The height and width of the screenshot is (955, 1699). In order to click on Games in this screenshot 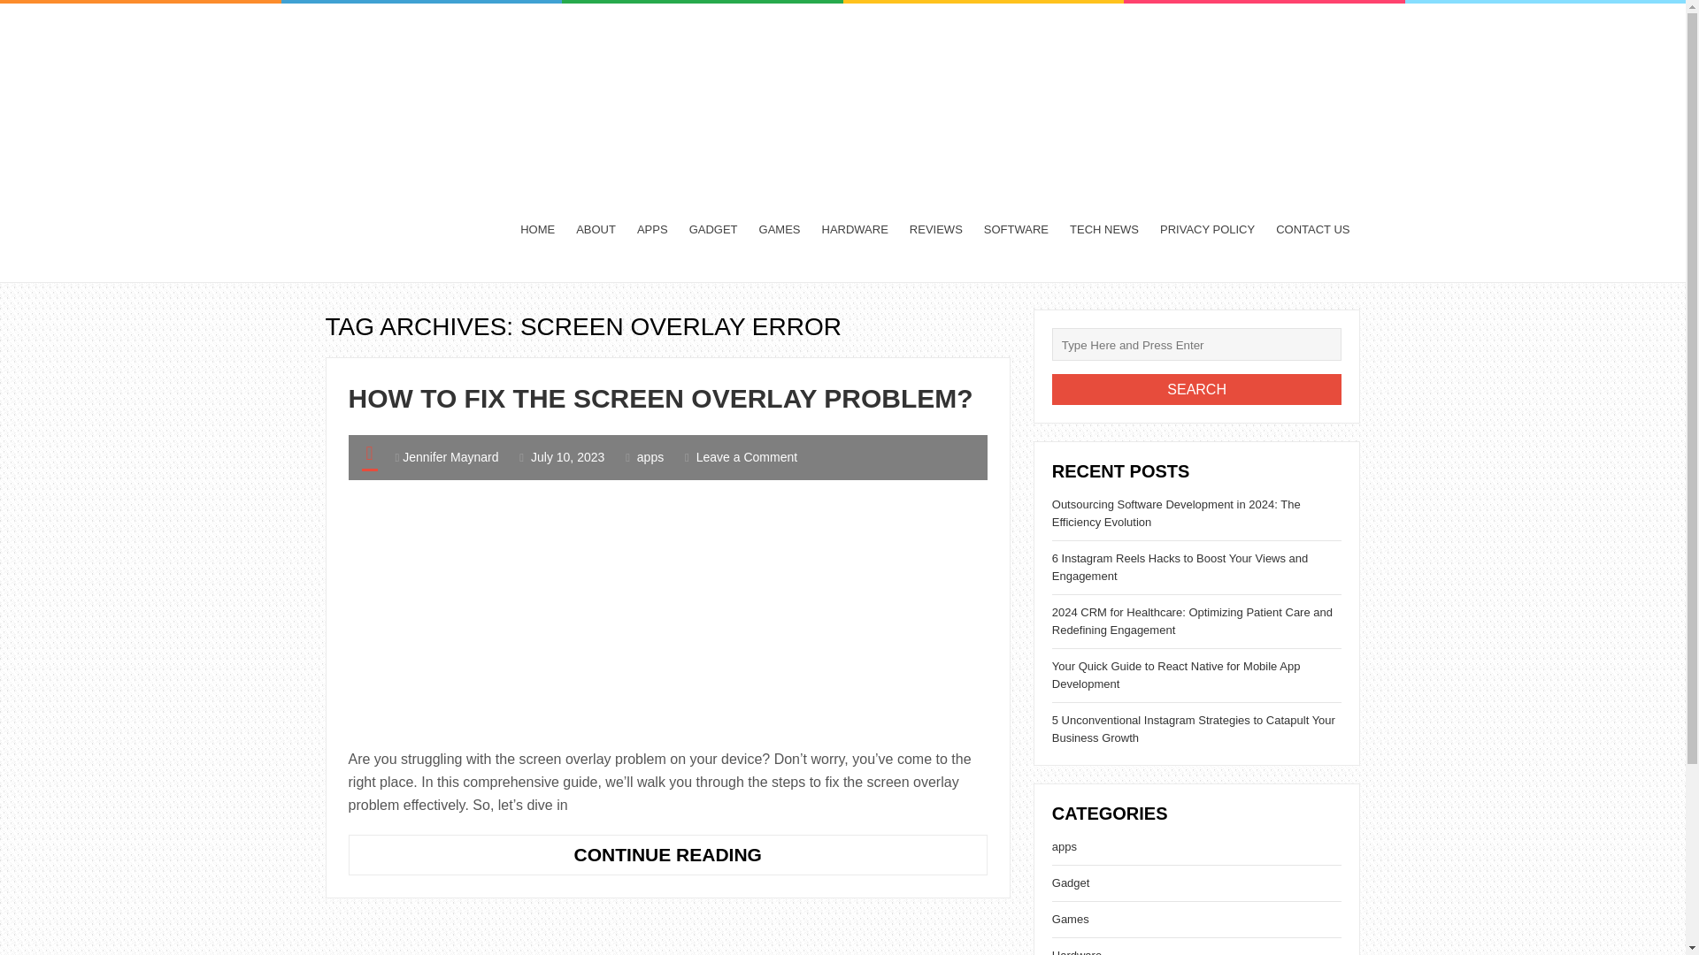, I will do `click(1070, 919)`.